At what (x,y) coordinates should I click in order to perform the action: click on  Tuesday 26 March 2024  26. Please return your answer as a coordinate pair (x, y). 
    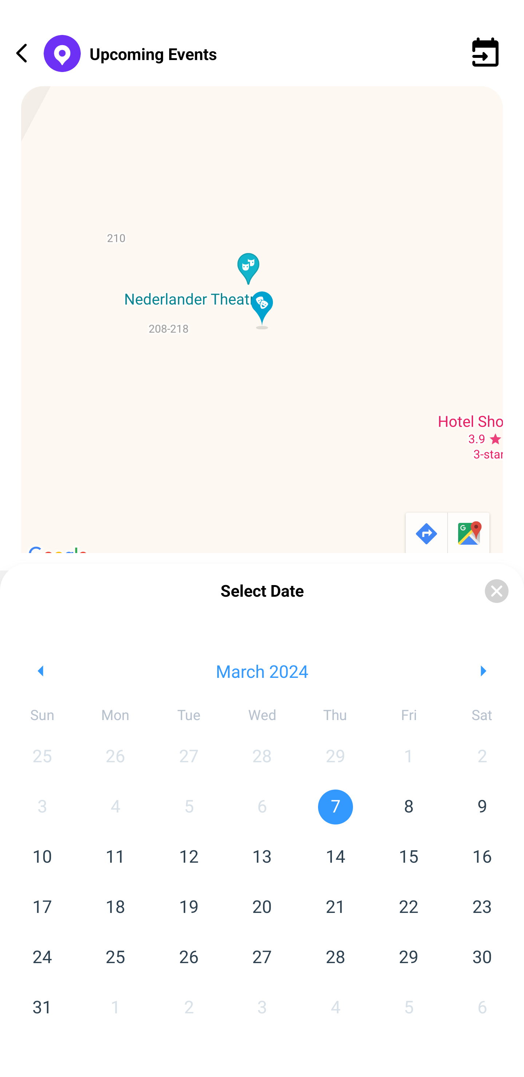
    Looking at the image, I should click on (188, 957).